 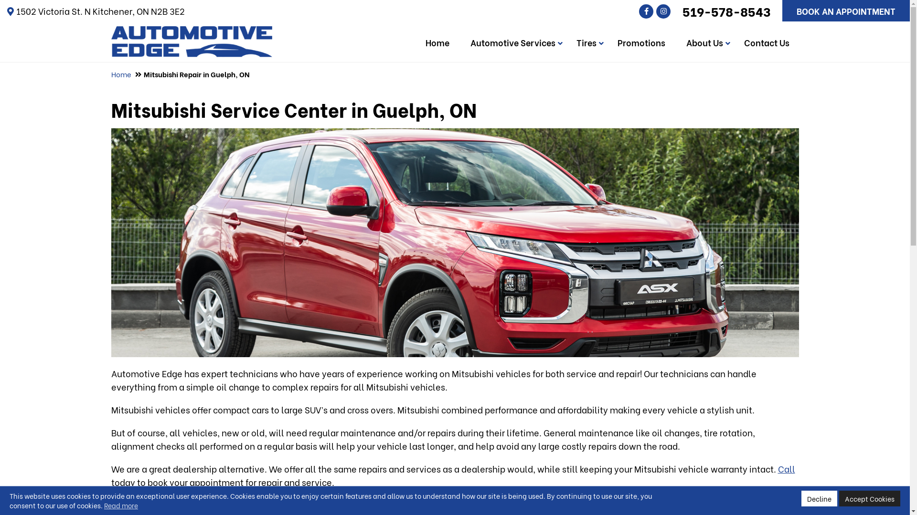 What do you see at coordinates (121, 74) in the screenshot?
I see `Home` at bounding box center [121, 74].